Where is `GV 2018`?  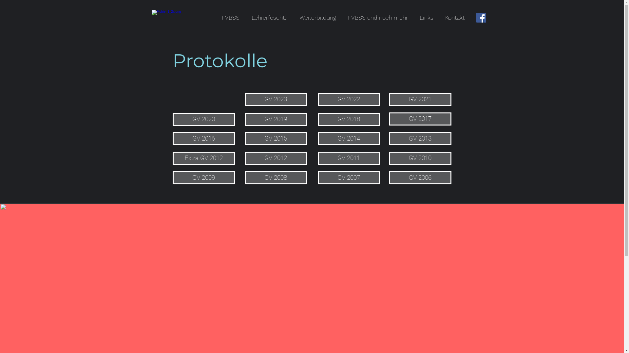
GV 2018 is located at coordinates (349, 119).